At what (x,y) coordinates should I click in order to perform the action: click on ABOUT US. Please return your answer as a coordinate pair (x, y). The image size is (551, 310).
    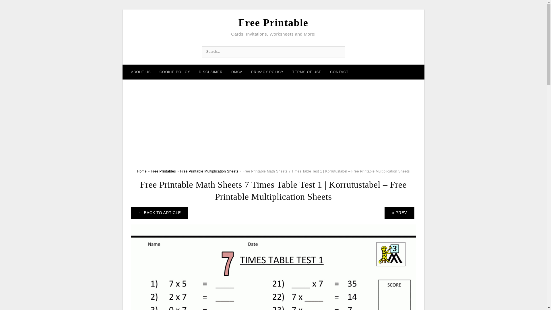
    Looking at the image, I should click on (141, 72).